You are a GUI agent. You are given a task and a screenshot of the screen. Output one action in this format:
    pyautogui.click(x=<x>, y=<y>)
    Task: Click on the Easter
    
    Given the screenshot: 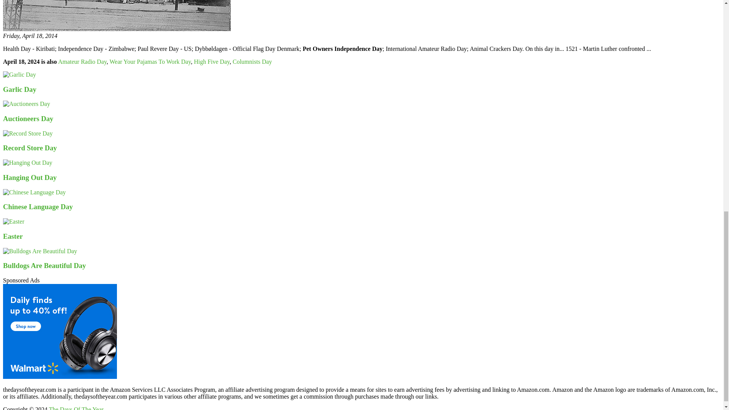 What is the action you would take?
    pyautogui.click(x=13, y=236)
    